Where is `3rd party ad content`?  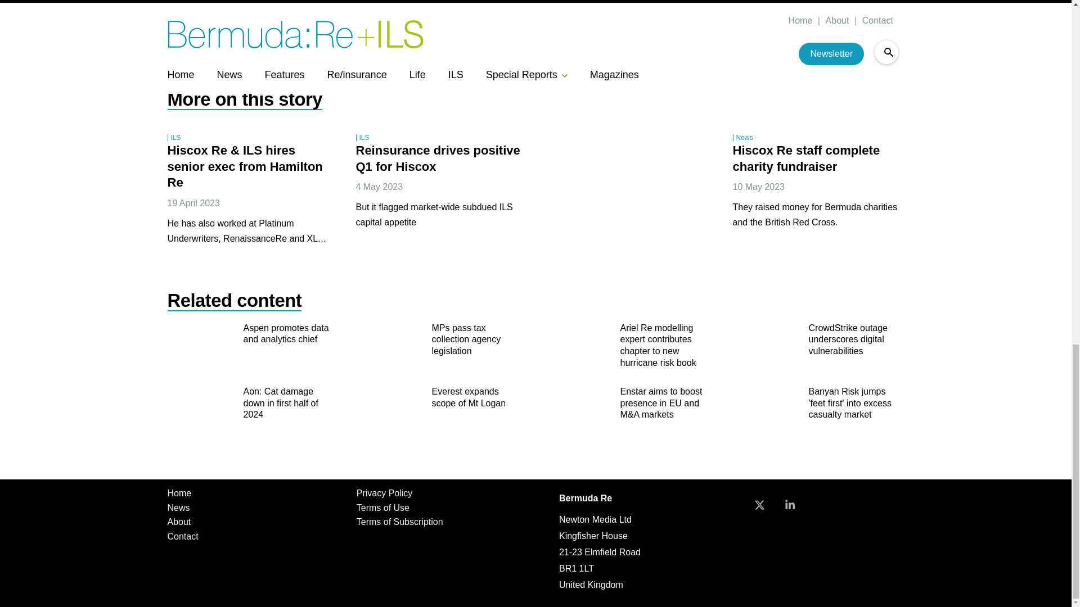 3rd party ad content is located at coordinates (629, 191).